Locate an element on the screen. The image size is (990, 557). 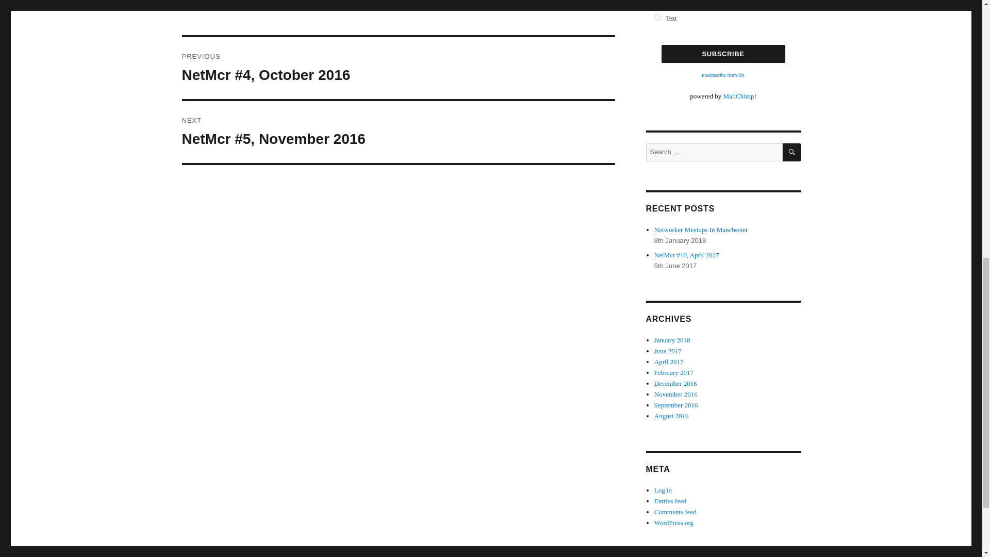
April 2017 is located at coordinates (669, 362).